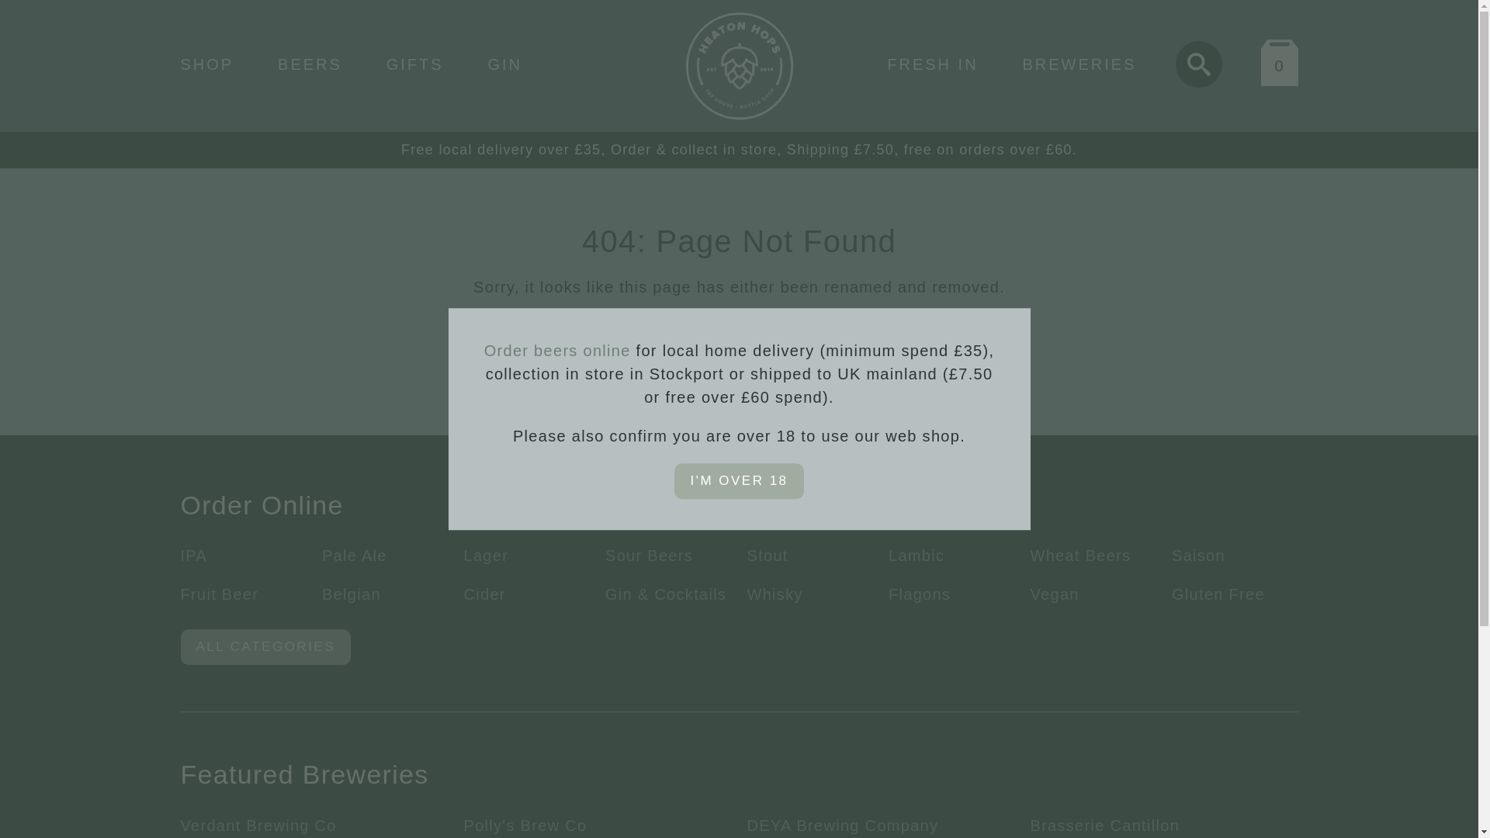 This screenshot has height=838, width=1490. I want to click on GIN, so click(504, 64).